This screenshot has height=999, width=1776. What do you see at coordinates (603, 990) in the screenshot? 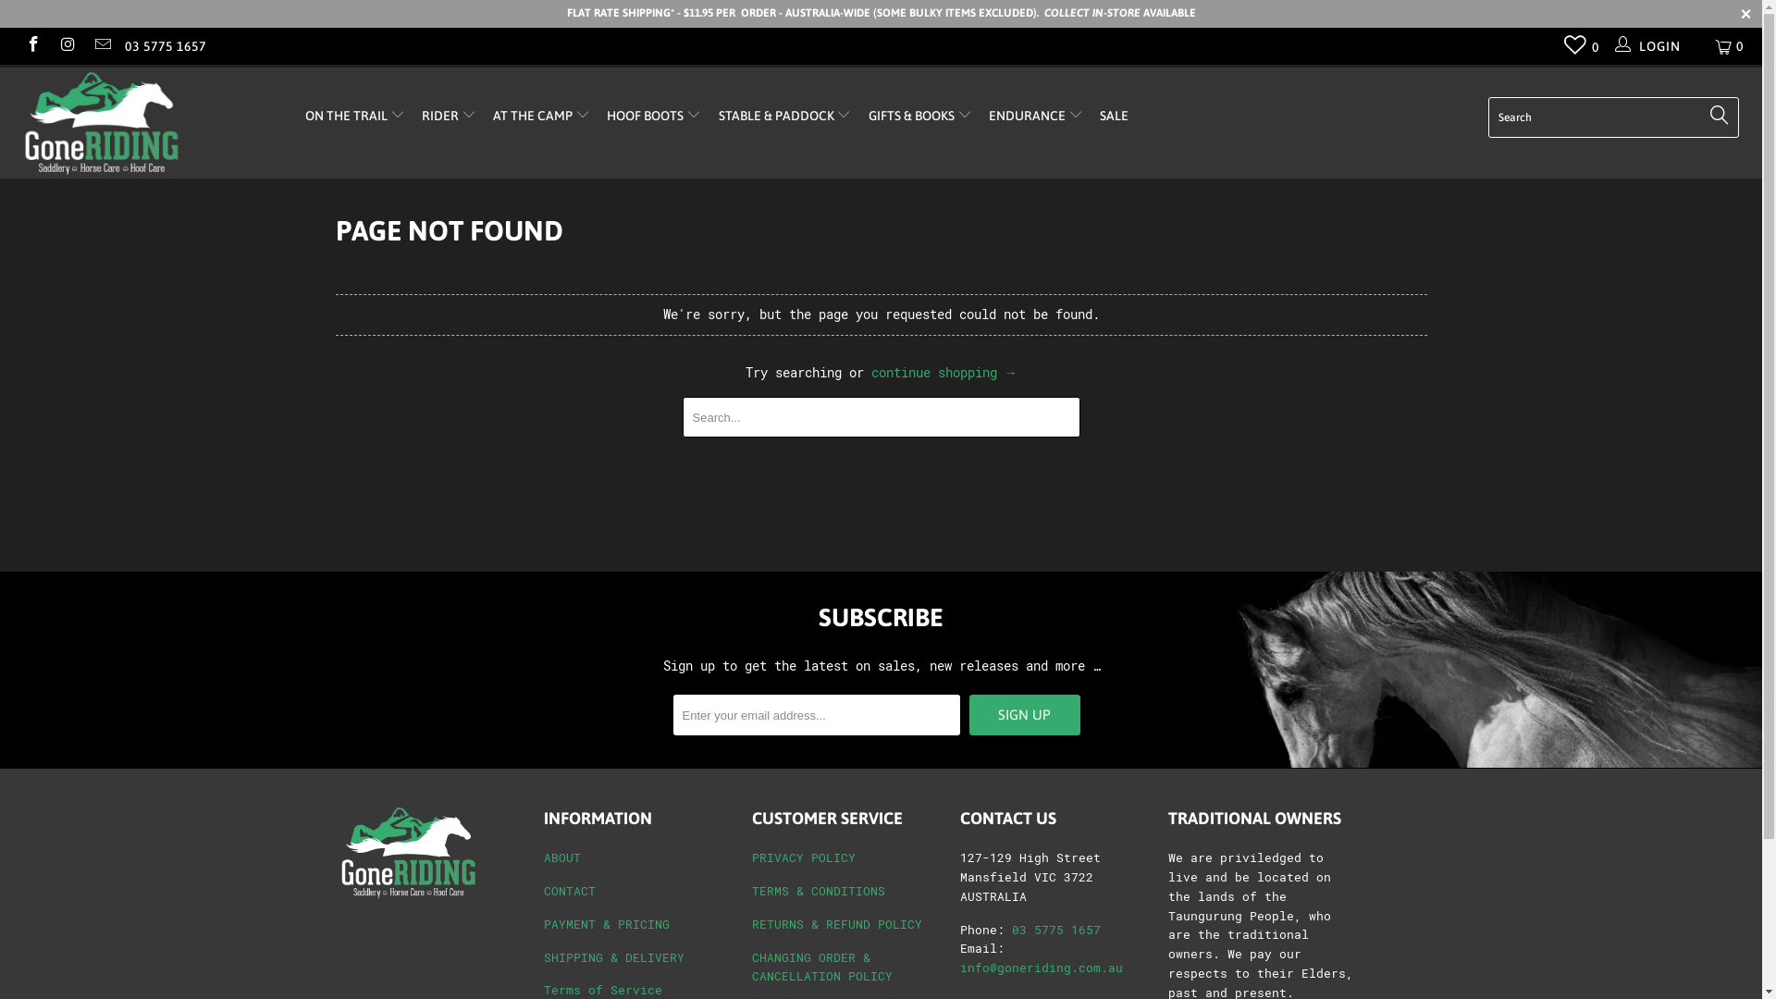
I see `Terms of Service` at bounding box center [603, 990].